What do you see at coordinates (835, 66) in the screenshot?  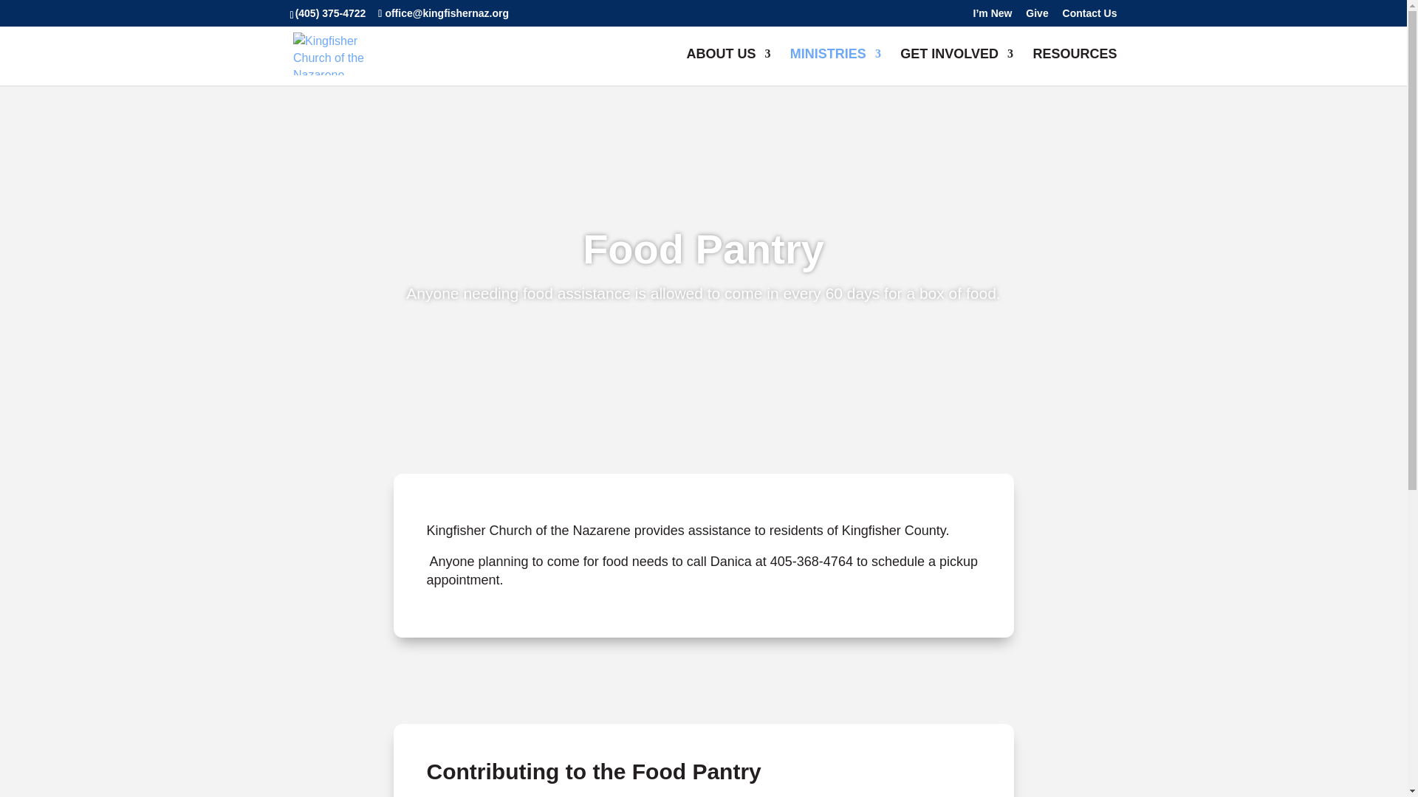 I see `MINISTRIES` at bounding box center [835, 66].